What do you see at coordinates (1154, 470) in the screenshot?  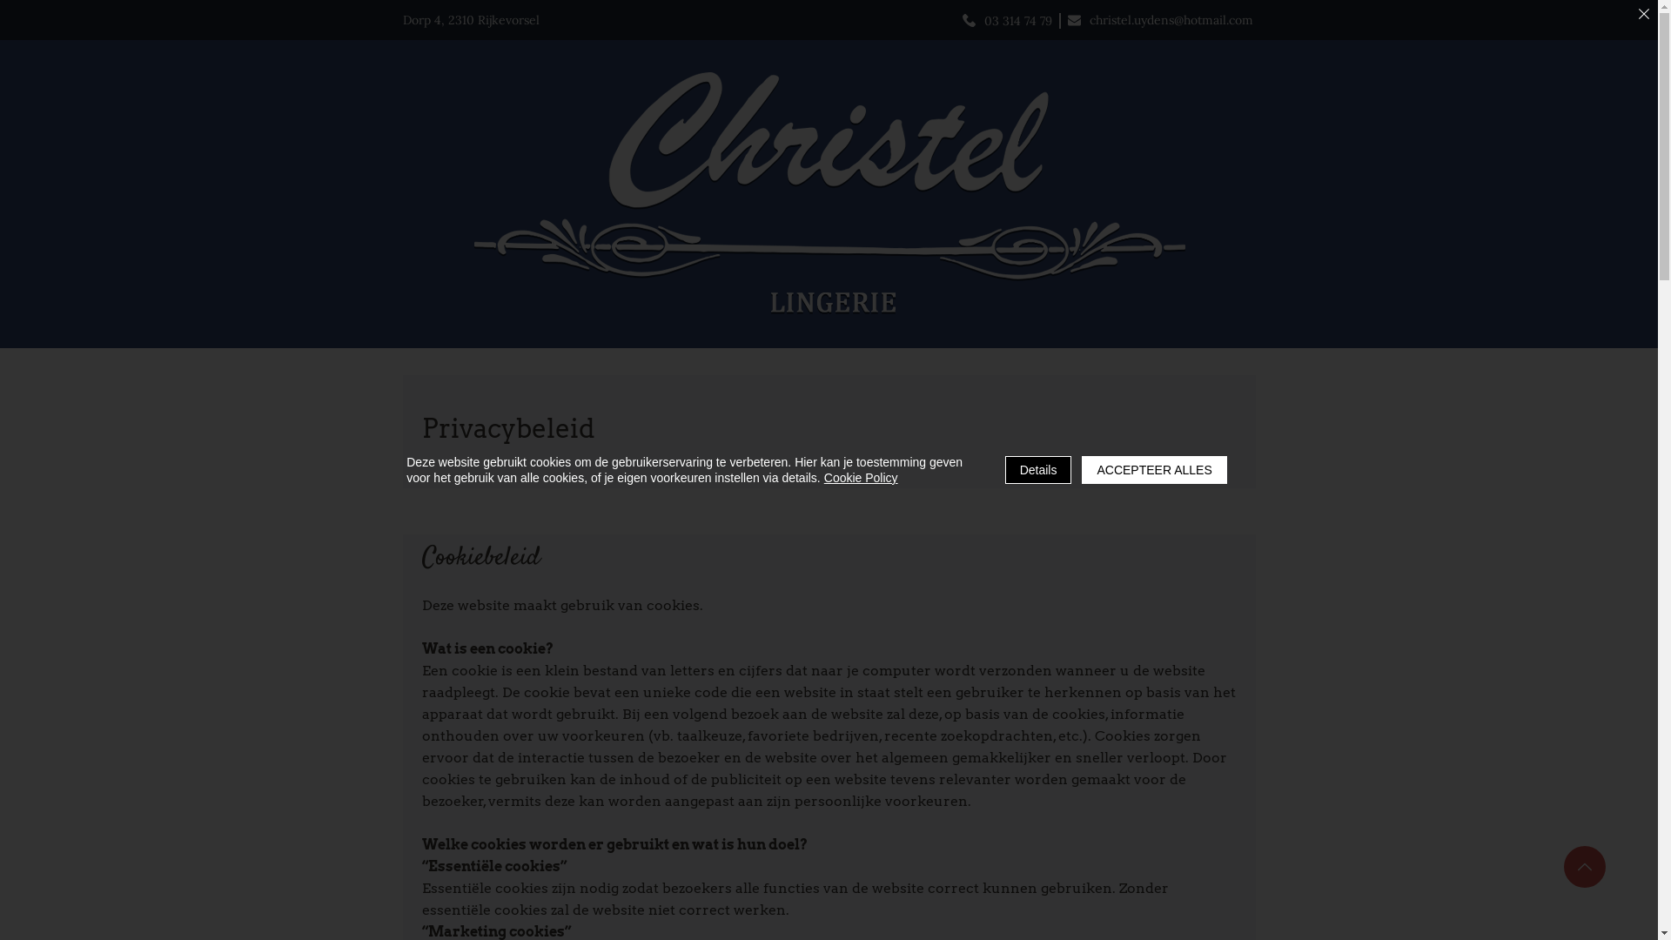 I see `ACCEPTEER ALLES` at bounding box center [1154, 470].